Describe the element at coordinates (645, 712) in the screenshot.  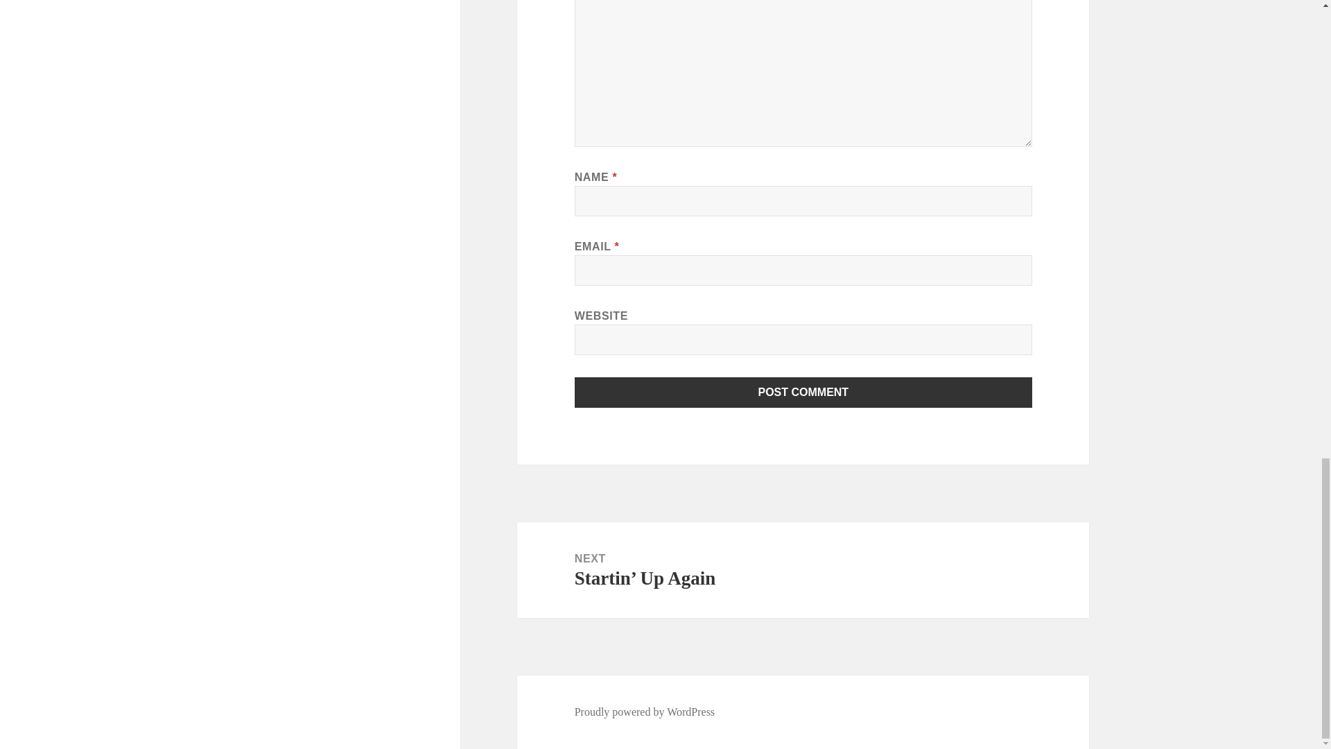
I see `Proudly powered by WordPress` at that location.